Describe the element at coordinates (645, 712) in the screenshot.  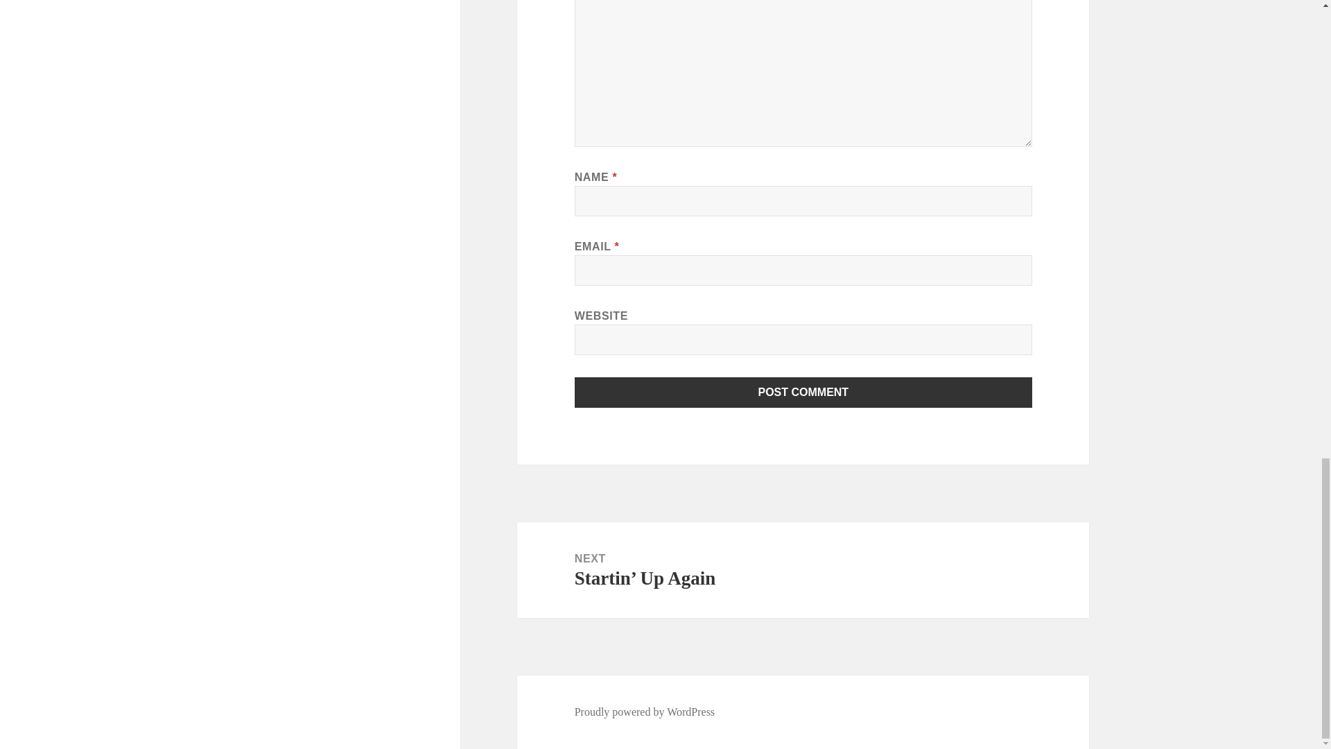
I see `Proudly powered by WordPress` at that location.